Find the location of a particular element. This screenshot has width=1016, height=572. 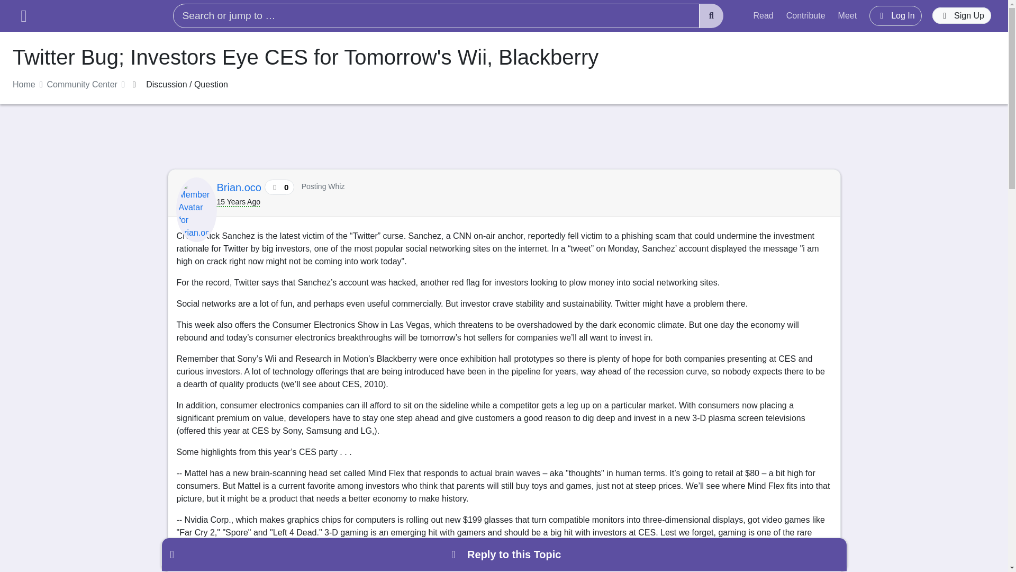

Community Center is located at coordinates (82, 85).